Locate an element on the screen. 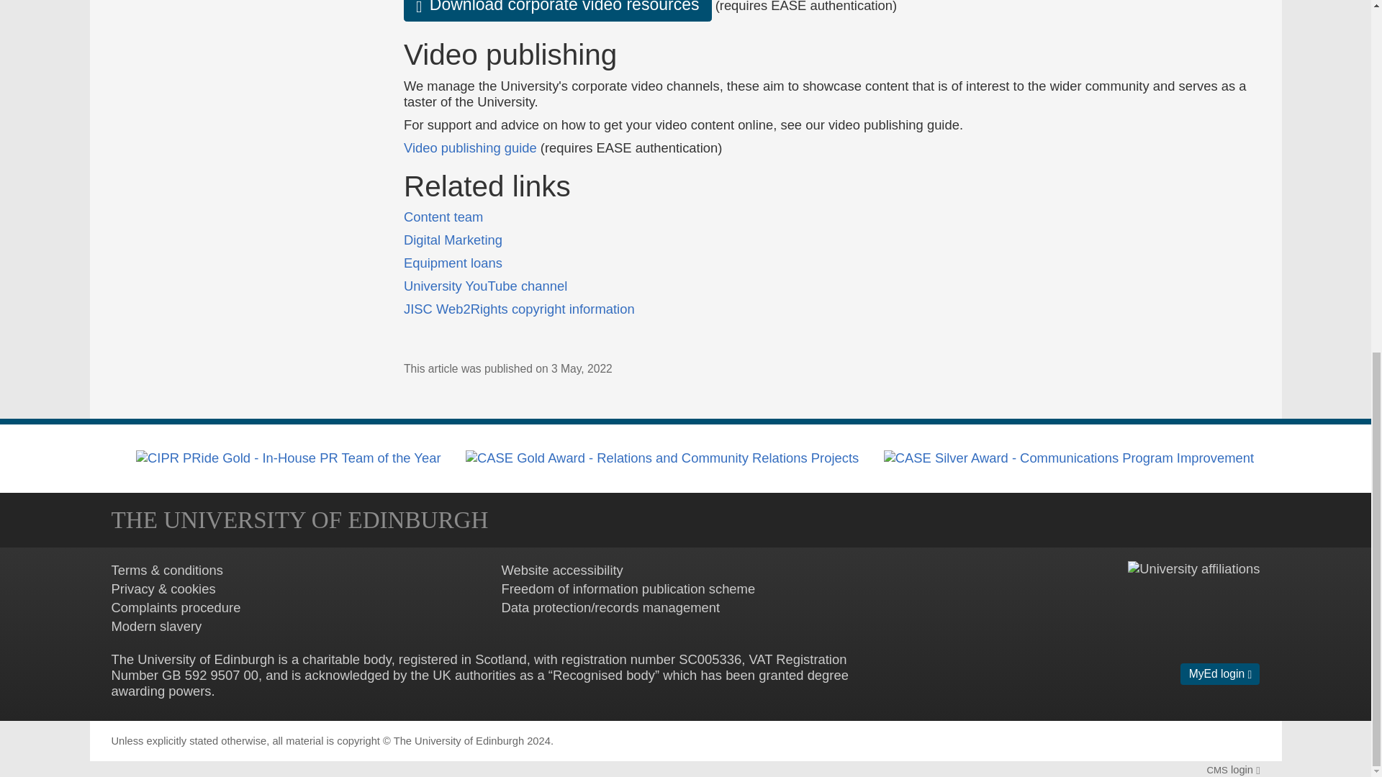 This screenshot has height=777, width=1382. Recognised body is located at coordinates (604, 675).